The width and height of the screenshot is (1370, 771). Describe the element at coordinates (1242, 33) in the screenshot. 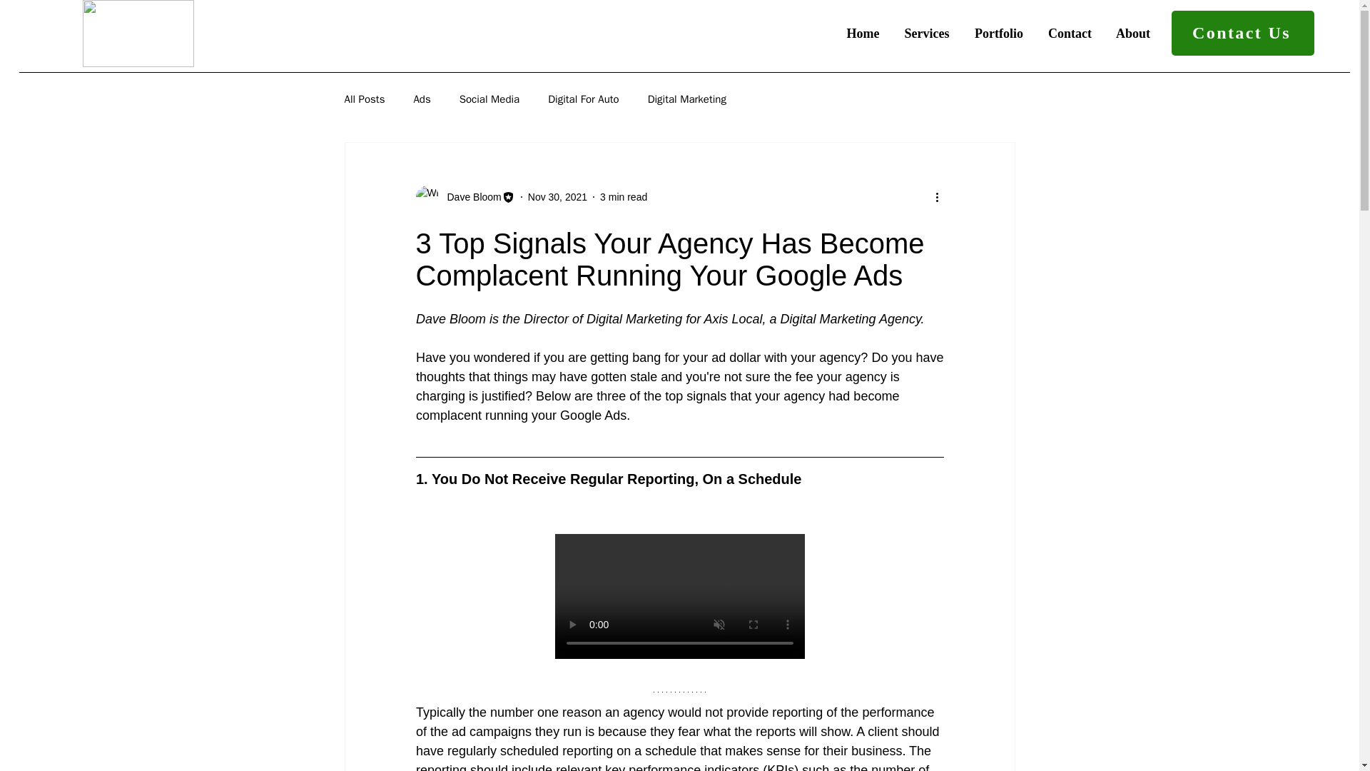

I see `Contact Us` at that location.